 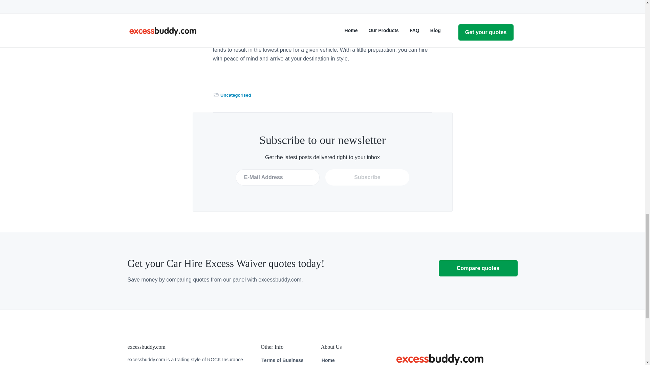 What do you see at coordinates (328, 360) in the screenshot?
I see `Home` at bounding box center [328, 360].